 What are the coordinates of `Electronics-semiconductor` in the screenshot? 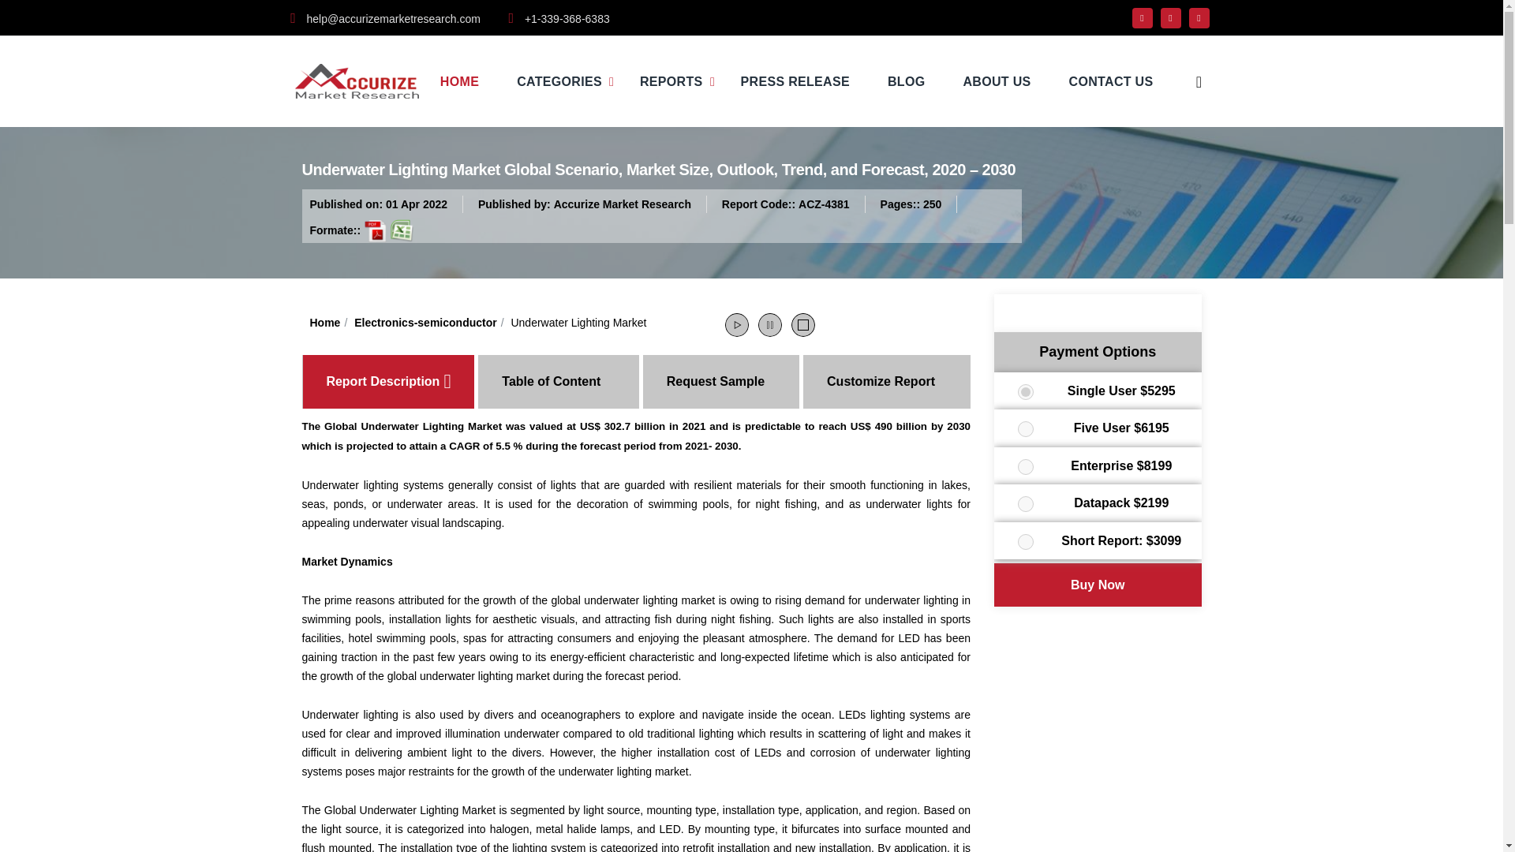 It's located at (425, 322).